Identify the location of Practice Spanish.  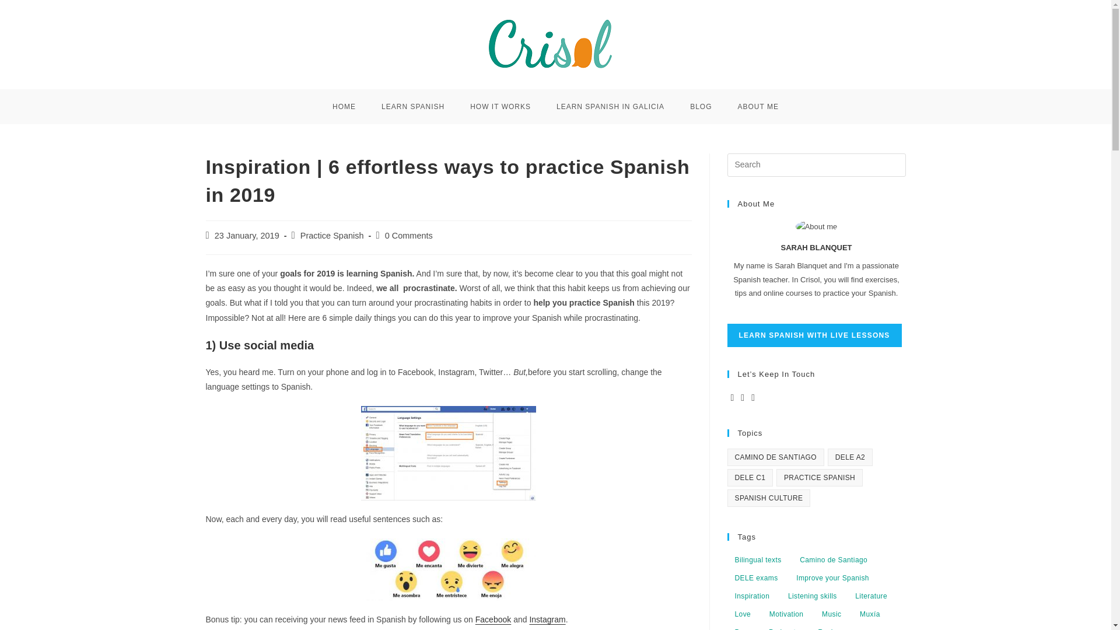
(332, 236).